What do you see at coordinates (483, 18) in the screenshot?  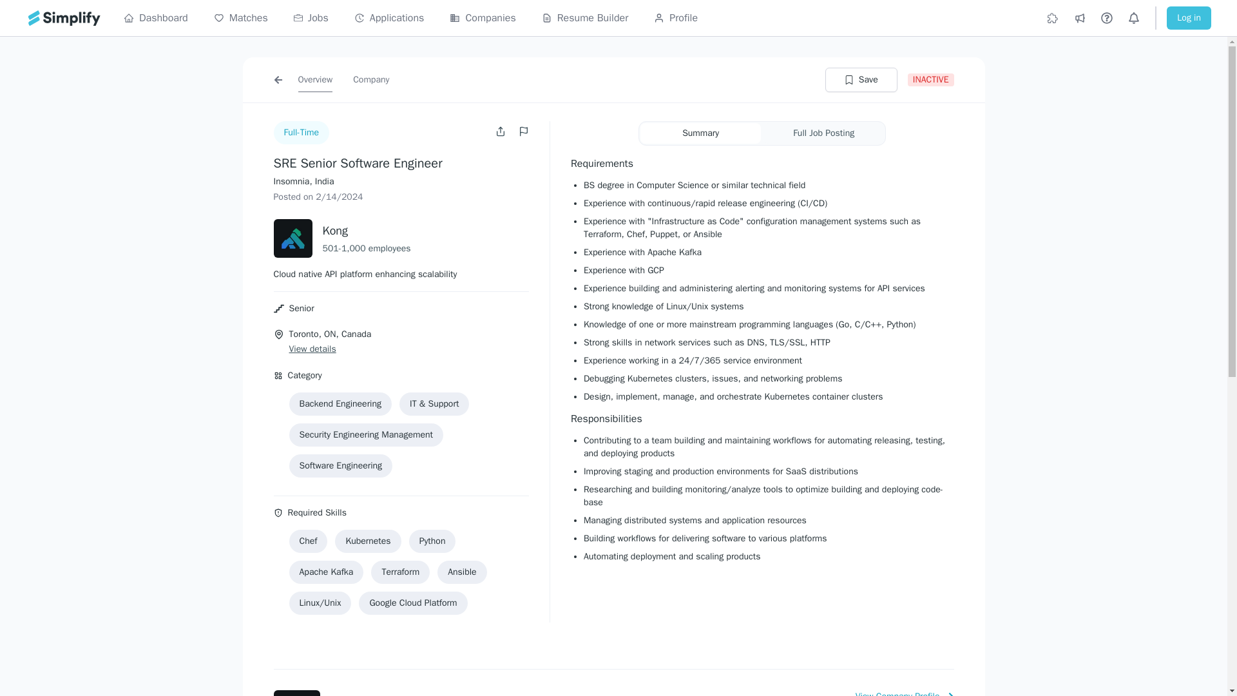 I see `Companies` at bounding box center [483, 18].